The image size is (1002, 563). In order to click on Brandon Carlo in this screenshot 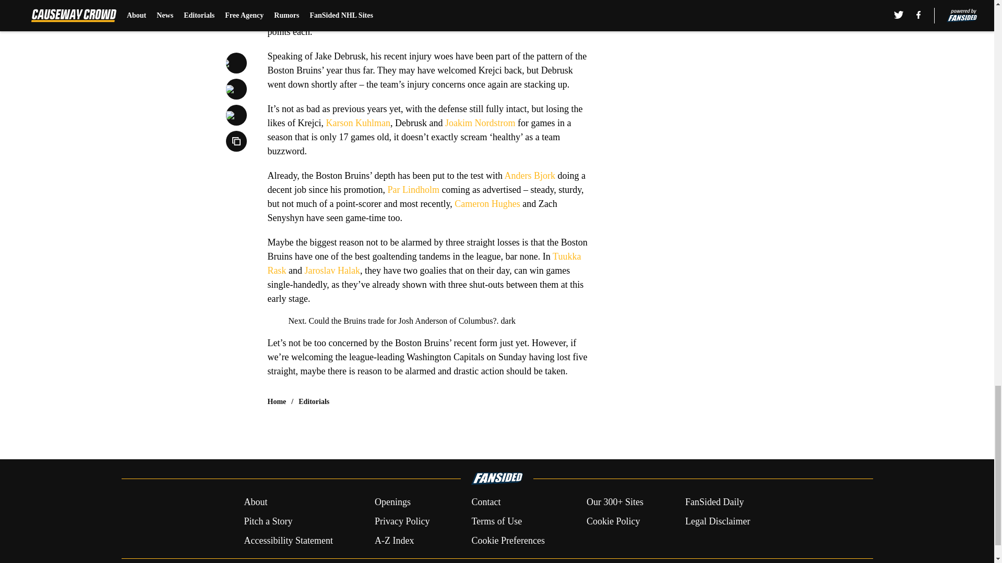, I will do `click(429, 18)`.